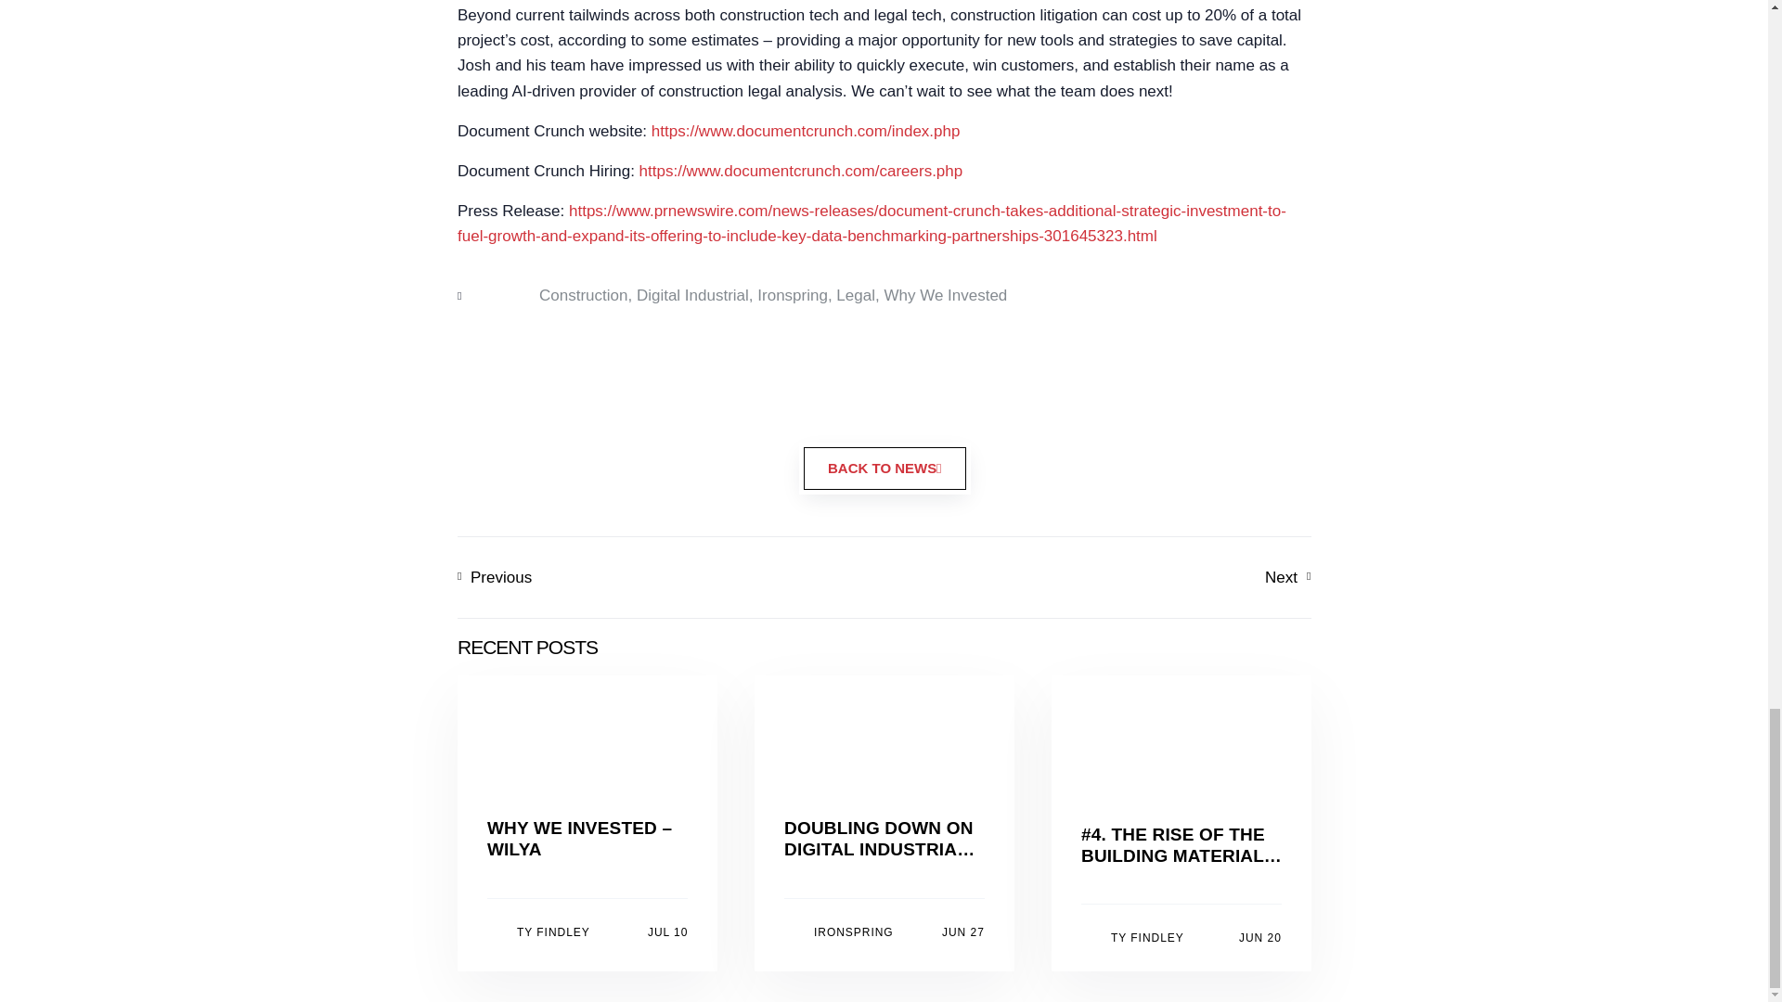 The height and width of the screenshot is (1002, 1782). Describe the element at coordinates (1097, 577) in the screenshot. I see `Digital Industrial` at that location.